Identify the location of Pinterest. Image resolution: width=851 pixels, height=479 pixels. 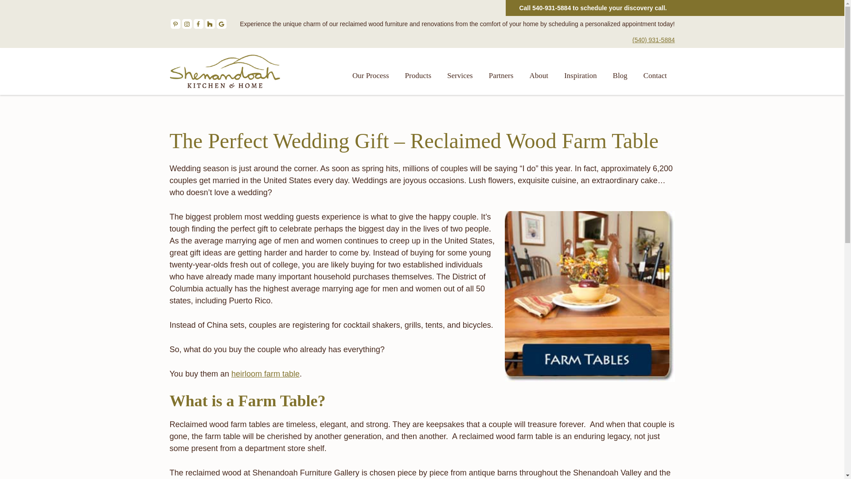
(175, 24).